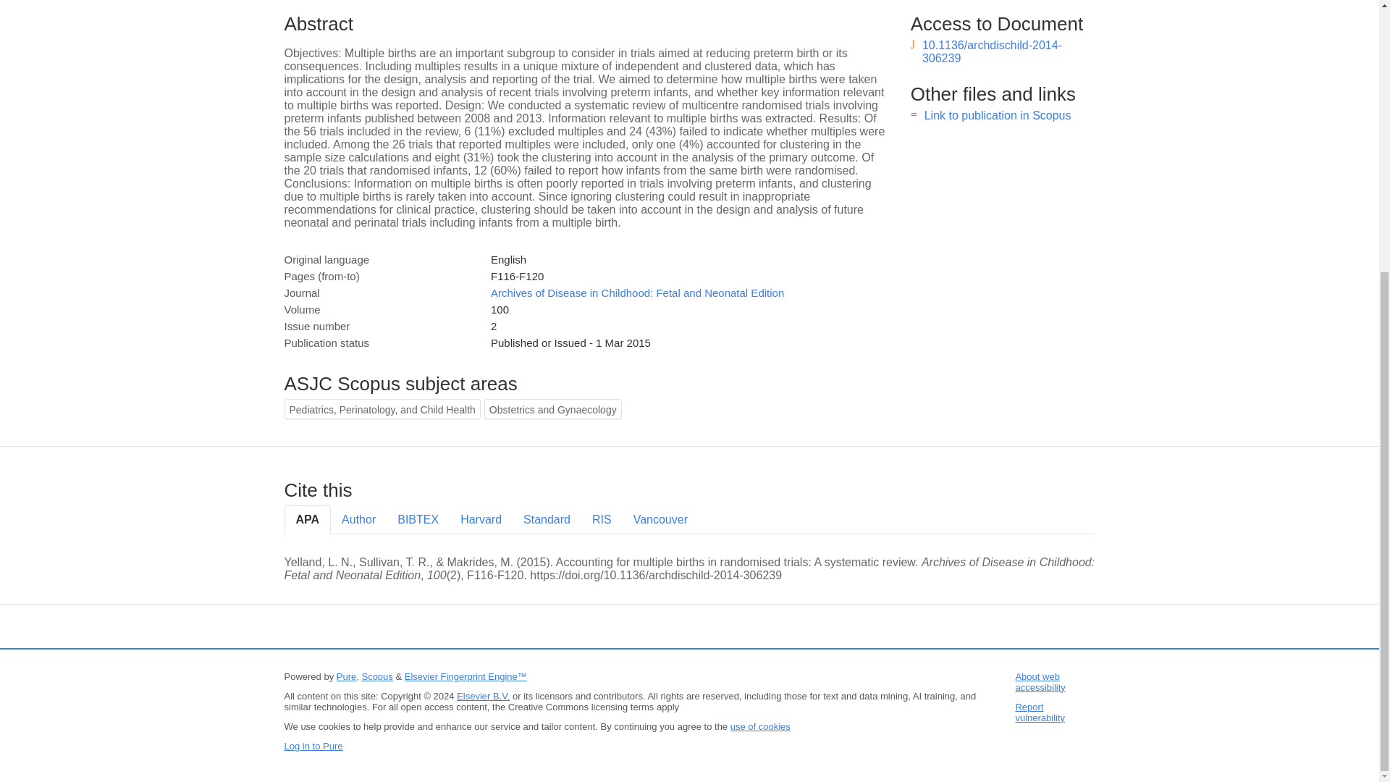 This screenshot has width=1390, height=782. What do you see at coordinates (313, 746) in the screenshot?
I see `Log in to Pure` at bounding box center [313, 746].